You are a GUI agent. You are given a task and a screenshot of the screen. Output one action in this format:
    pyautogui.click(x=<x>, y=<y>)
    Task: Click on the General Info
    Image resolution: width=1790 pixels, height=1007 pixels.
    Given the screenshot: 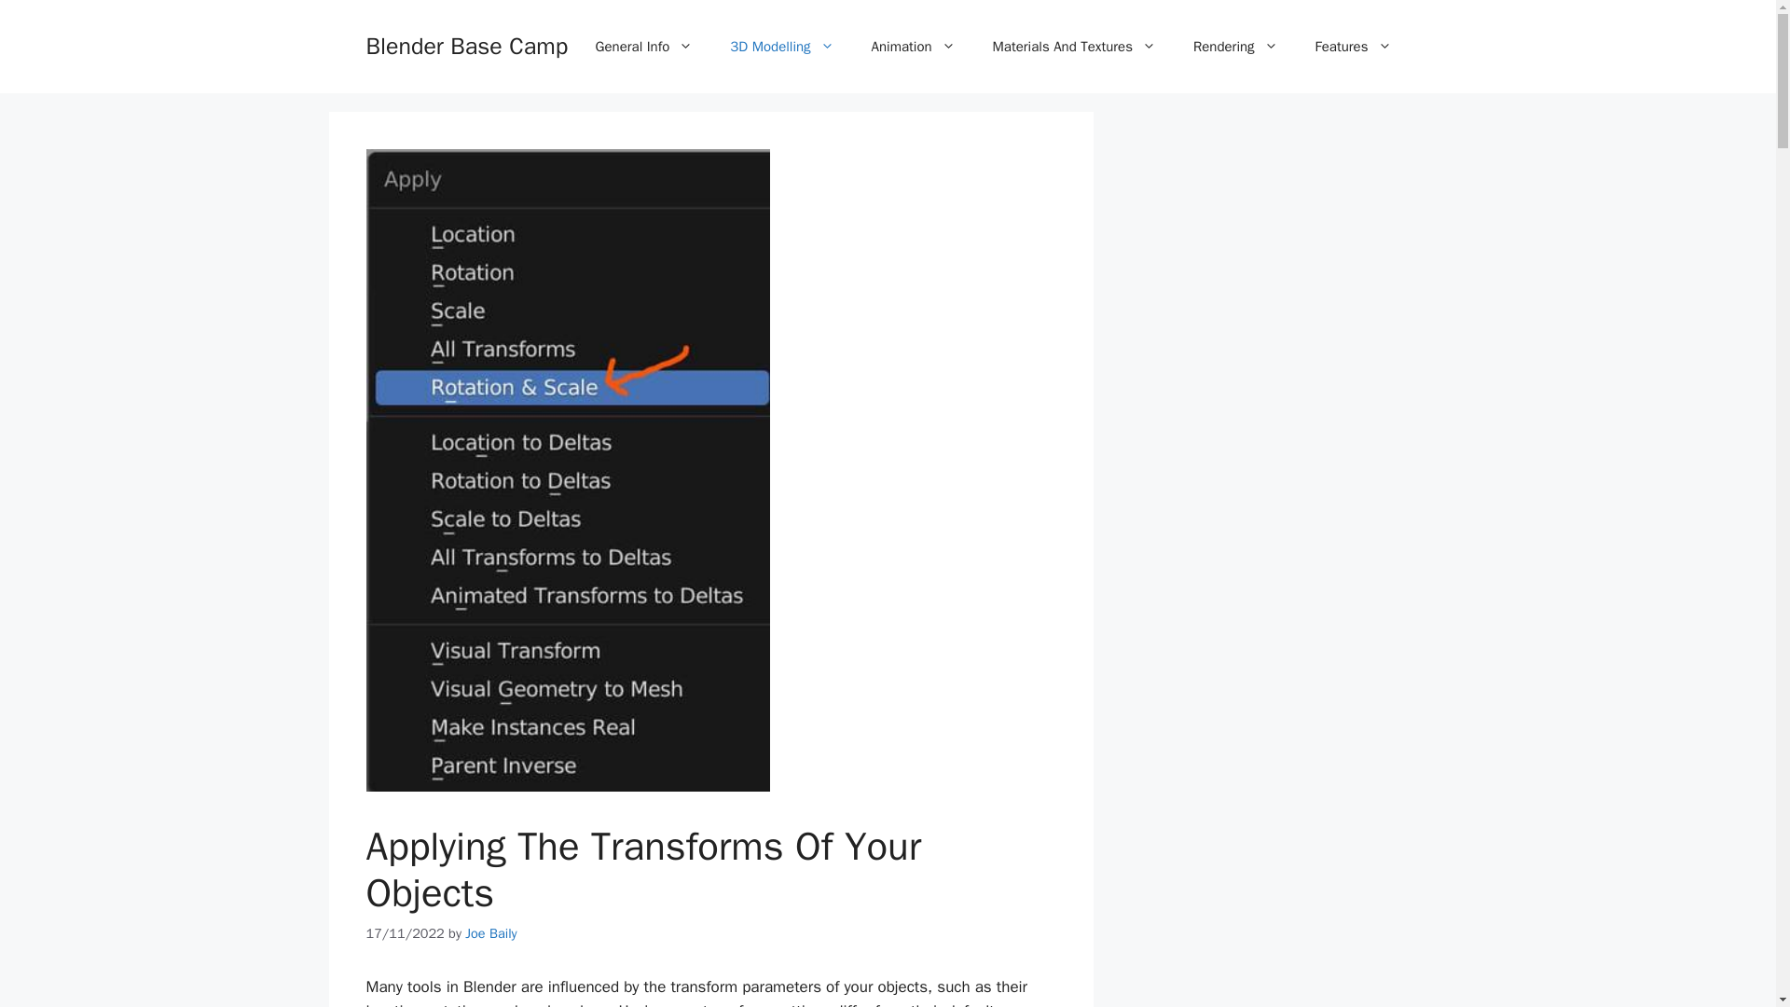 What is the action you would take?
    pyautogui.click(x=644, y=47)
    